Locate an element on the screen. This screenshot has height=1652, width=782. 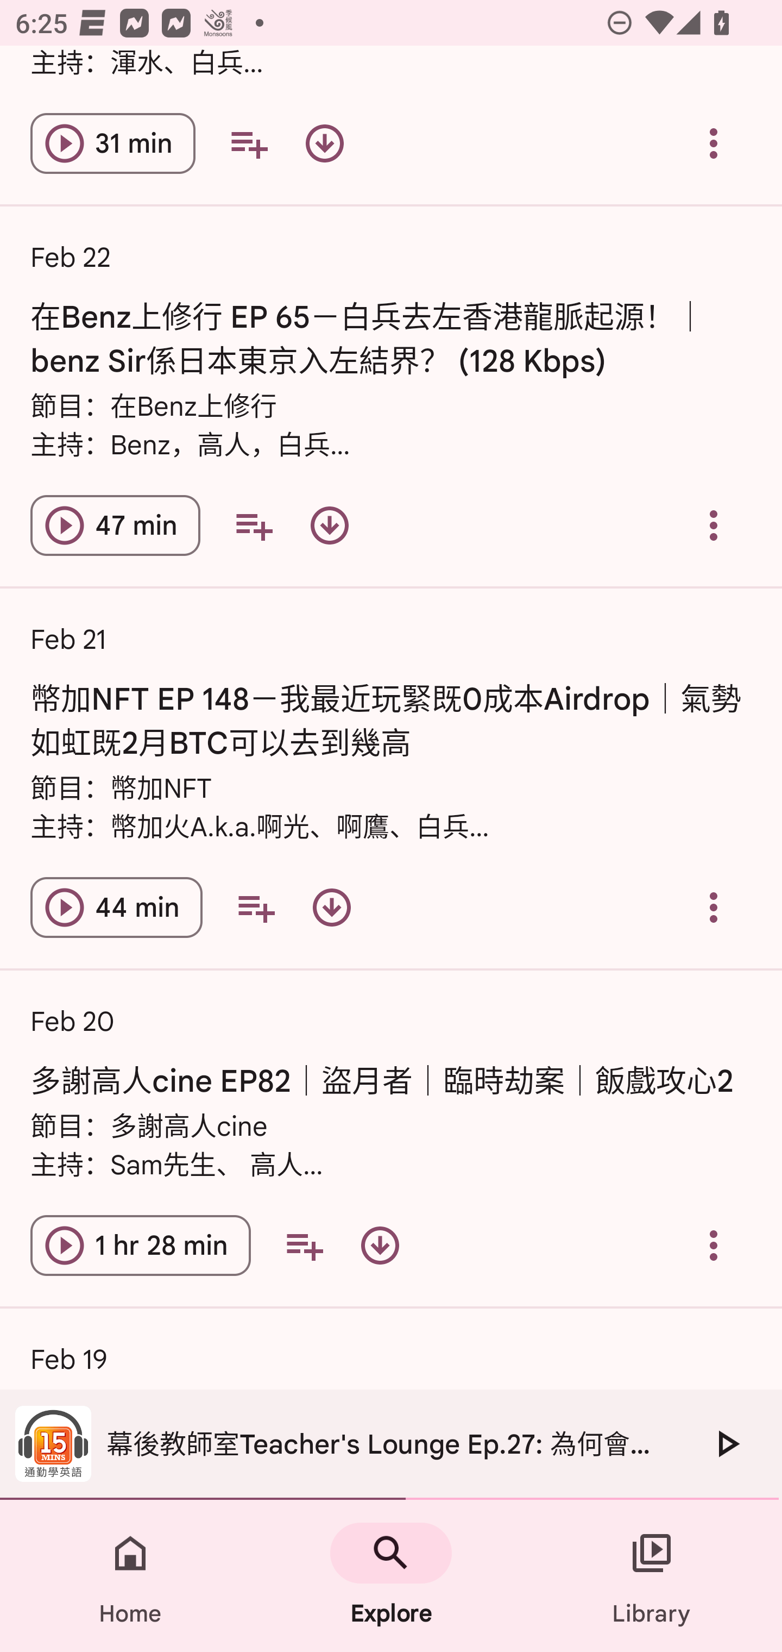
Add to your queue is located at coordinates (254, 525).